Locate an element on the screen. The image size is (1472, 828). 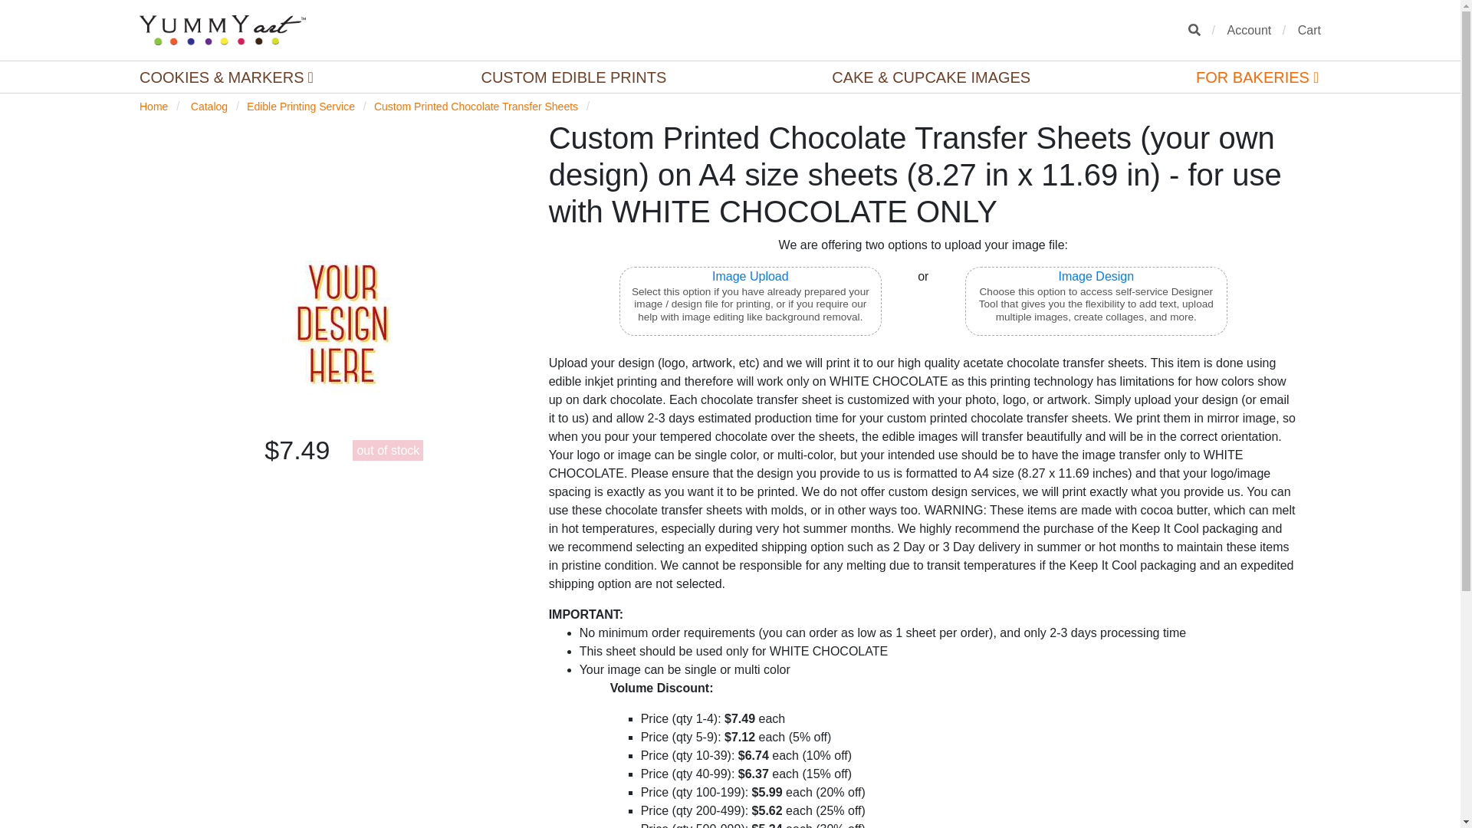
CUSTOM EDIBLE PRINTS is located at coordinates (573, 77).